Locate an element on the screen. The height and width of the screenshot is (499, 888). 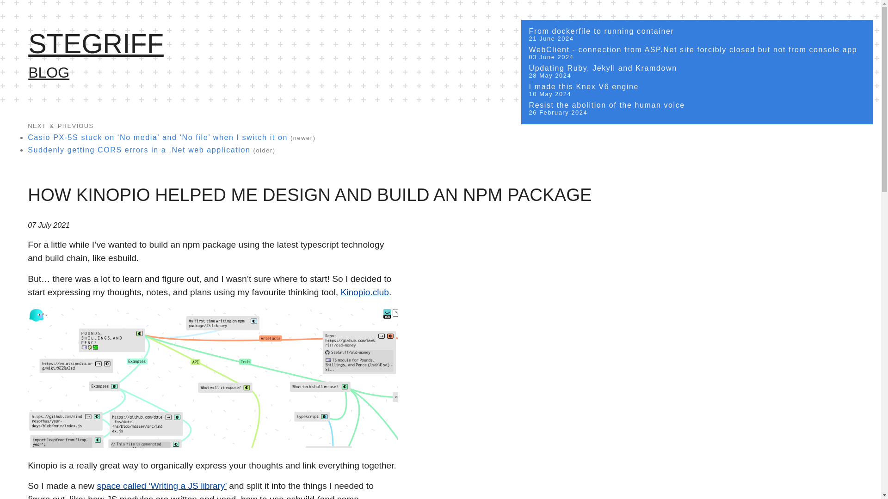
Kinopio.club is located at coordinates (697, 35).